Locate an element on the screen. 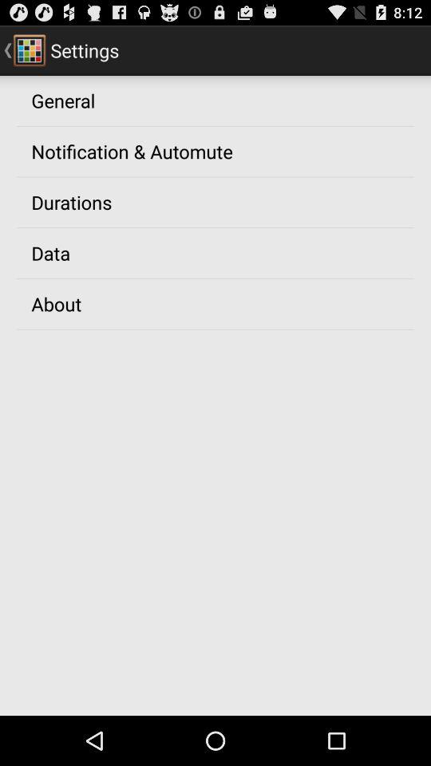 The height and width of the screenshot is (766, 431). tap the notification & automute is located at coordinates (132, 151).